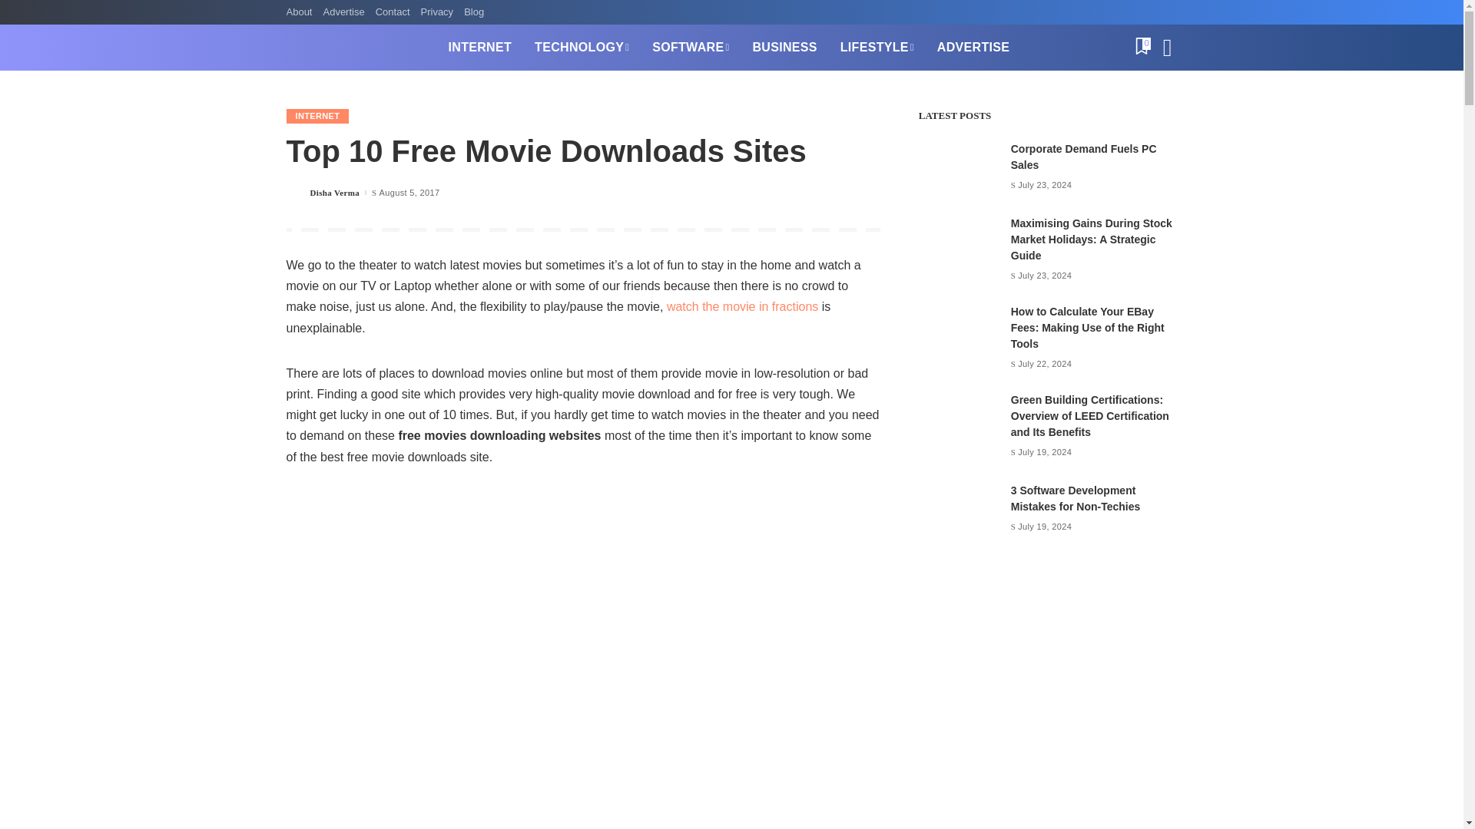  Describe the element at coordinates (690, 48) in the screenshot. I see `SOFTWARE` at that location.